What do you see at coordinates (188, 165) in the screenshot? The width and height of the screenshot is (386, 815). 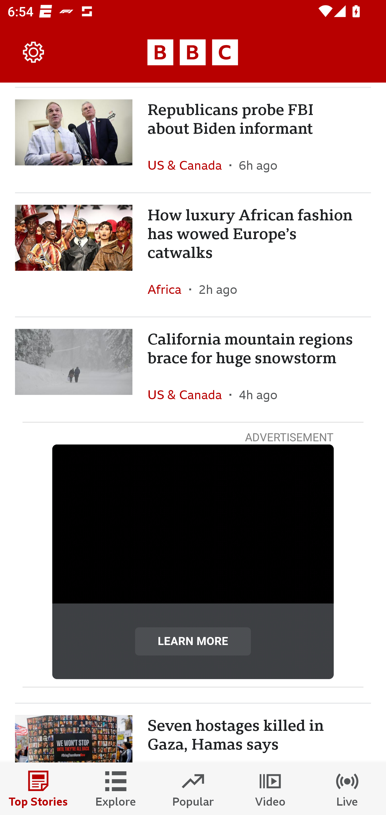 I see `US & Canada In the section US & Canada` at bounding box center [188, 165].